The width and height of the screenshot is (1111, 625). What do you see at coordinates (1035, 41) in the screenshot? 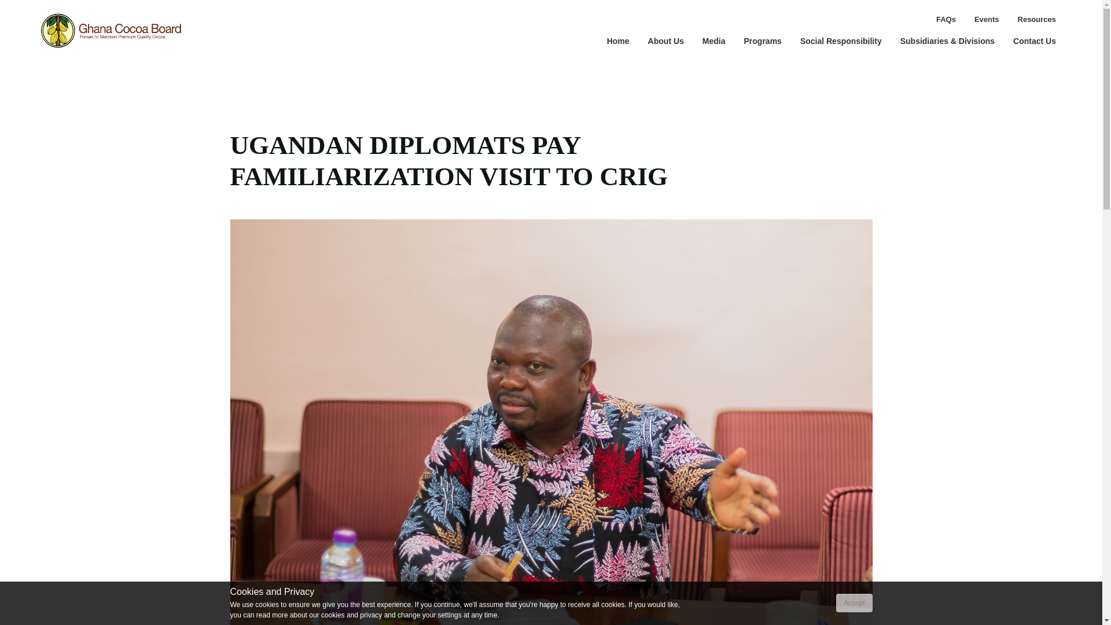
I see `Contact Us` at bounding box center [1035, 41].